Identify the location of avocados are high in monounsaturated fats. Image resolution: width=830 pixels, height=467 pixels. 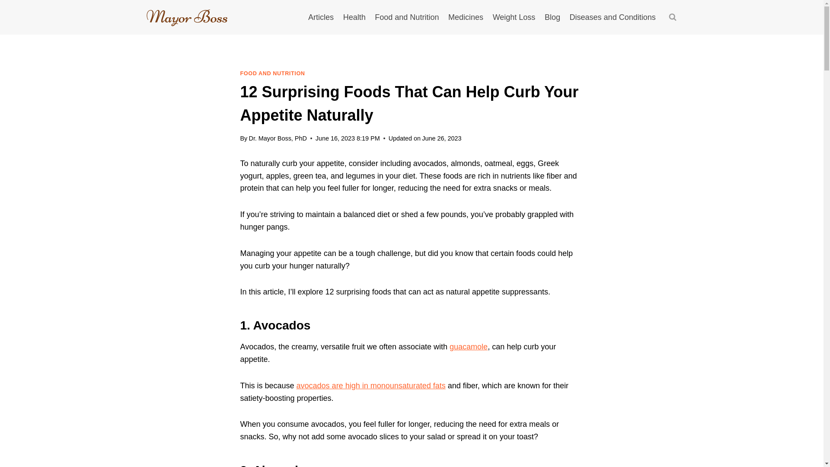
(371, 386).